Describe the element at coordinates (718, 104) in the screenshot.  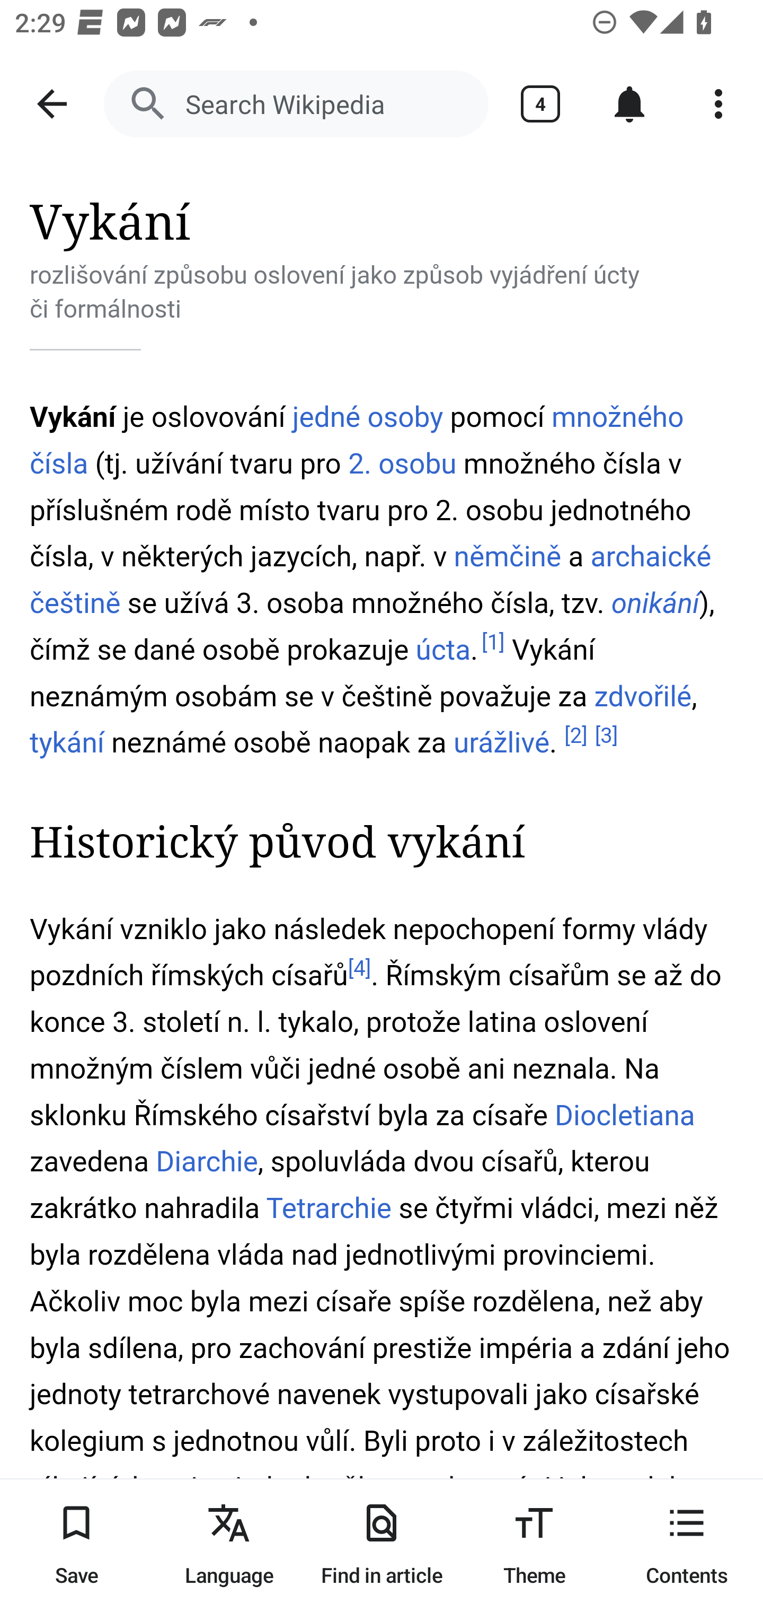
I see `More options` at that location.